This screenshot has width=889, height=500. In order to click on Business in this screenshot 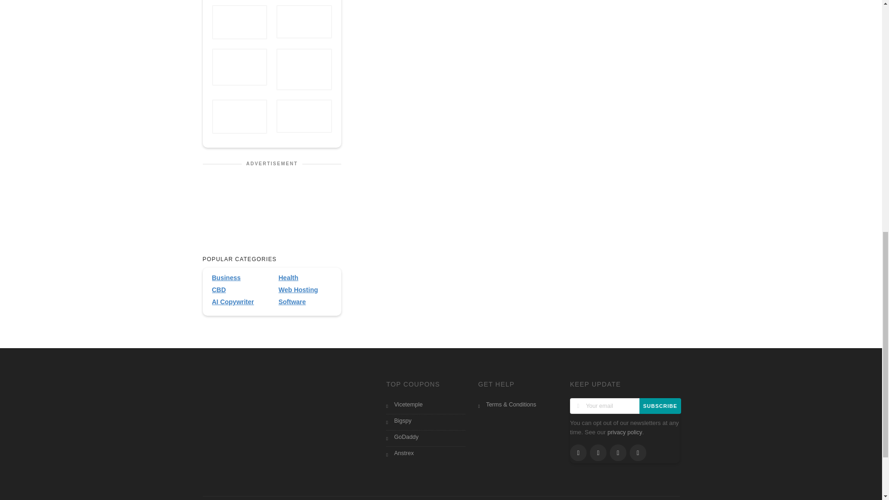, I will do `click(239, 278)`.